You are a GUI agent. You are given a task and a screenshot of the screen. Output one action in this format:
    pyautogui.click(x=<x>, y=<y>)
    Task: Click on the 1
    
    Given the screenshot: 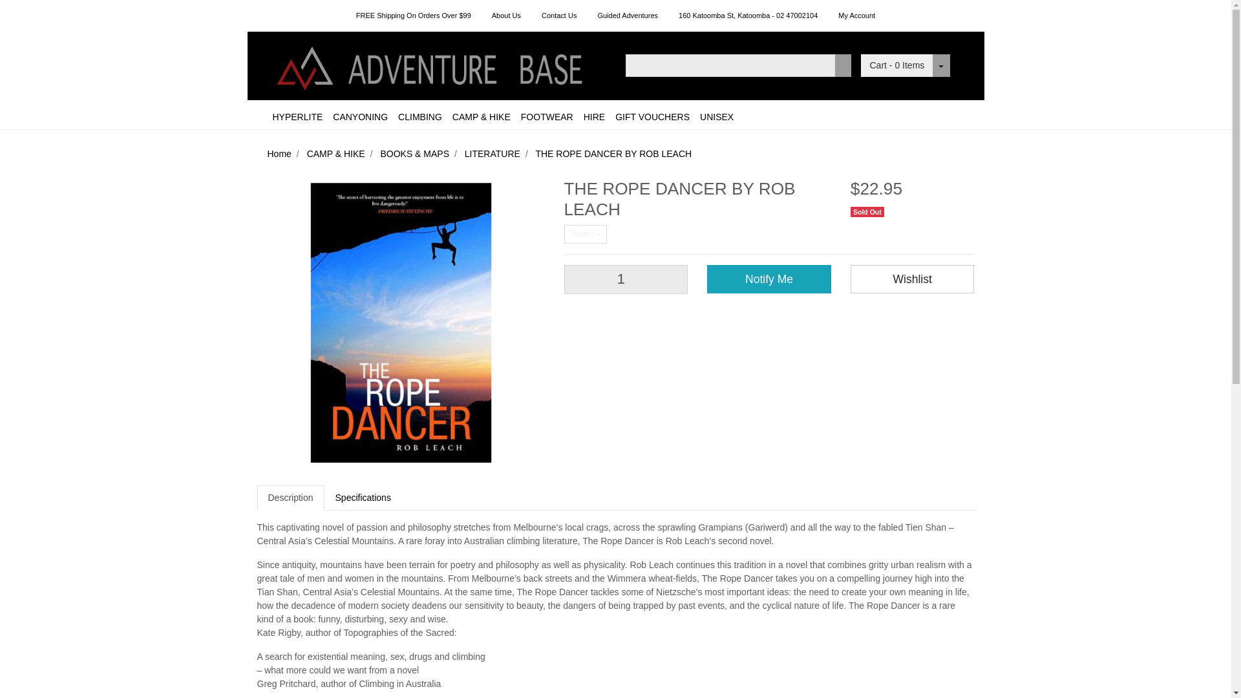 What is the action you would take?
    pyautogui.click(x=625, y=279)
    